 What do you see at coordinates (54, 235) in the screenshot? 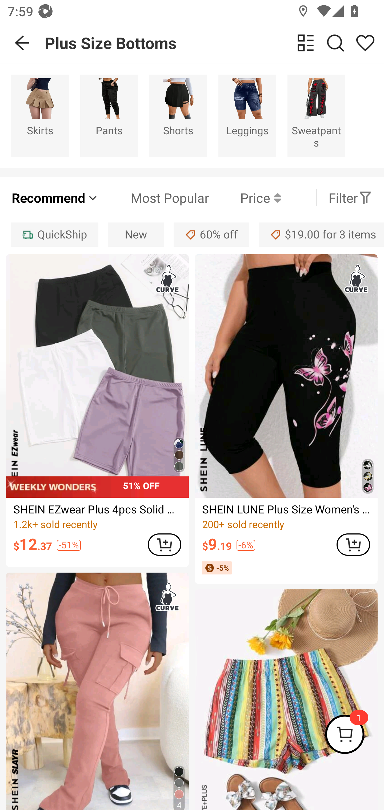
I see `QuickShip` at bounding box center [54, 235].